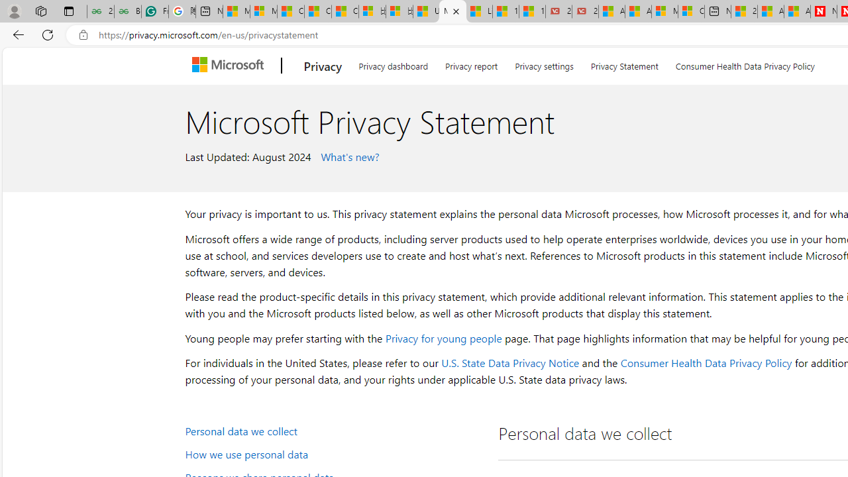 This screenshot has width=848, height=477. Describe the element at coordinates (745, 64) in the screenshot. I see `Consumer Health Data Privacy Policy` at that location.